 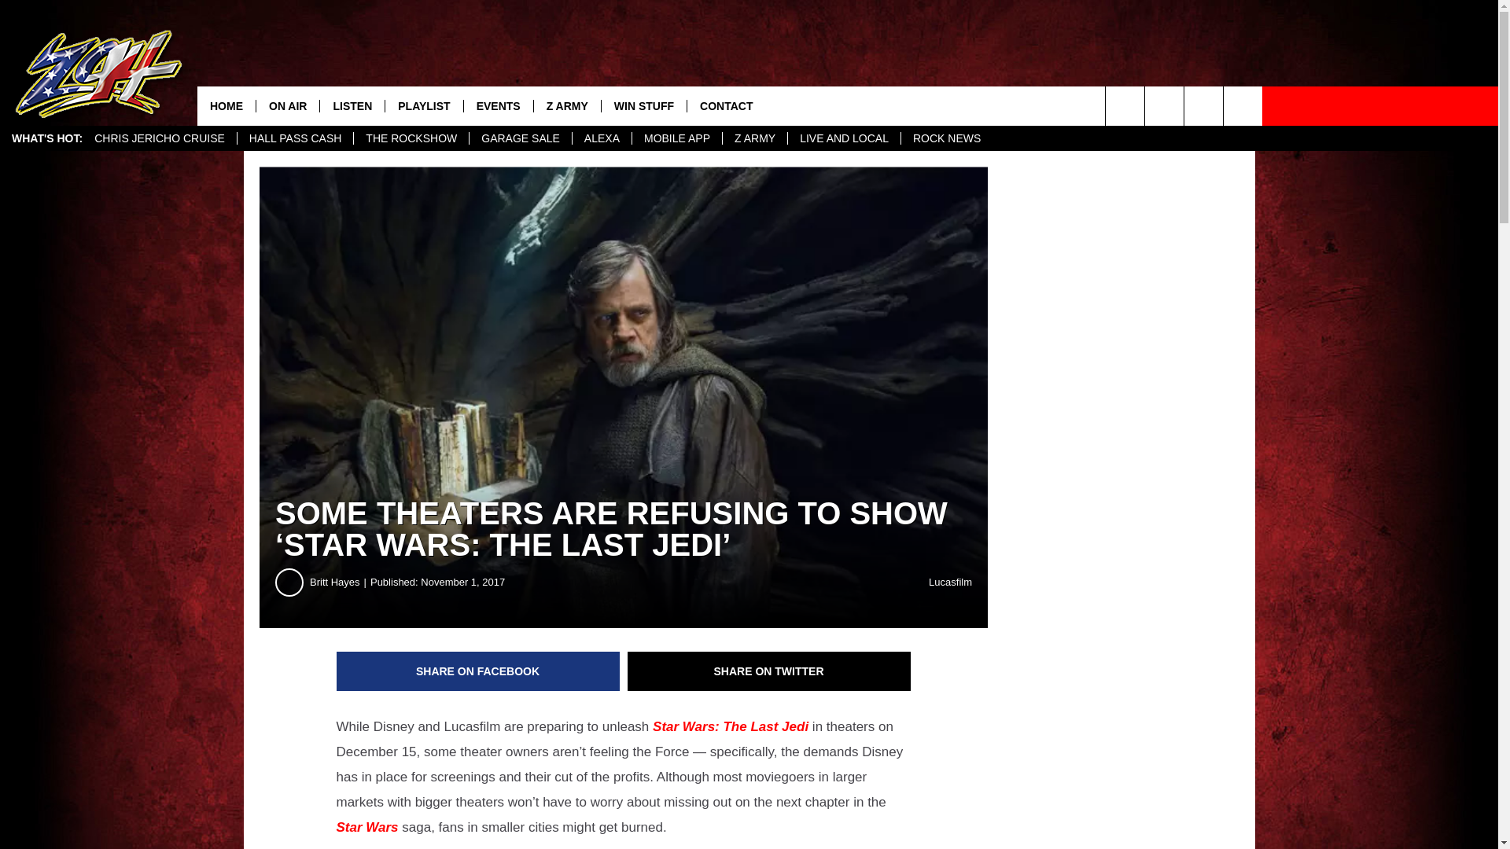 I want to click on CHRIS JERICHO CRUISE, so click(x=160, y=138).